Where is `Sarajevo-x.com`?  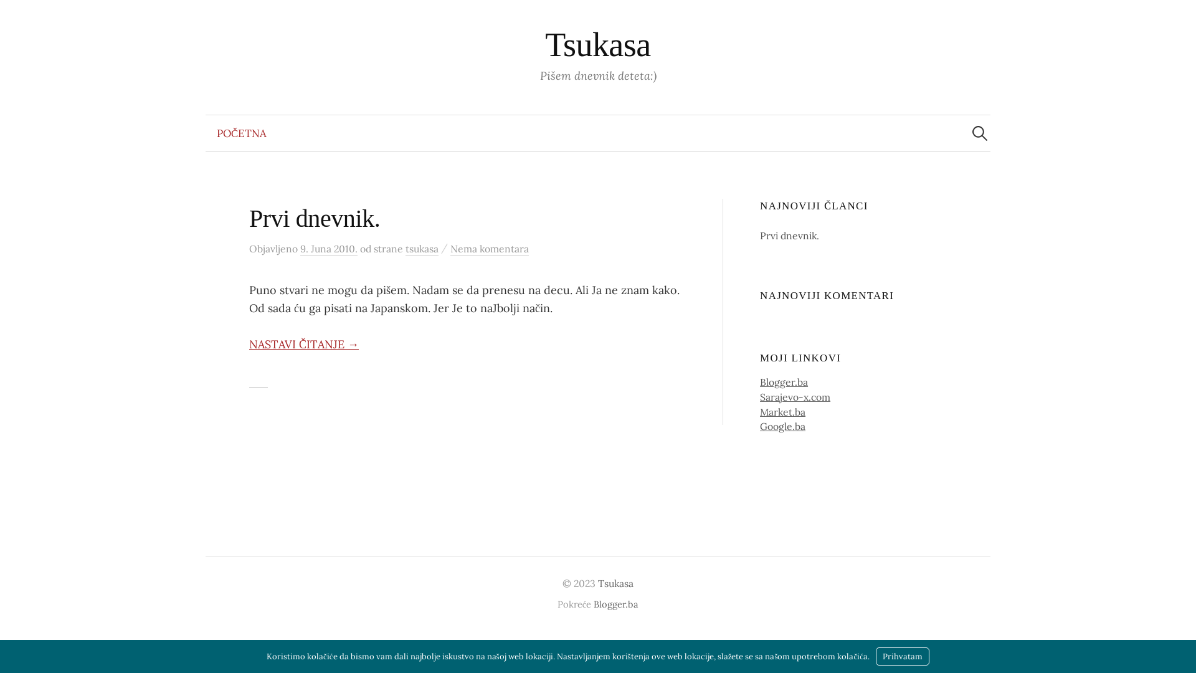
Sarajevo-x.com is located at coordinates (795, 397).